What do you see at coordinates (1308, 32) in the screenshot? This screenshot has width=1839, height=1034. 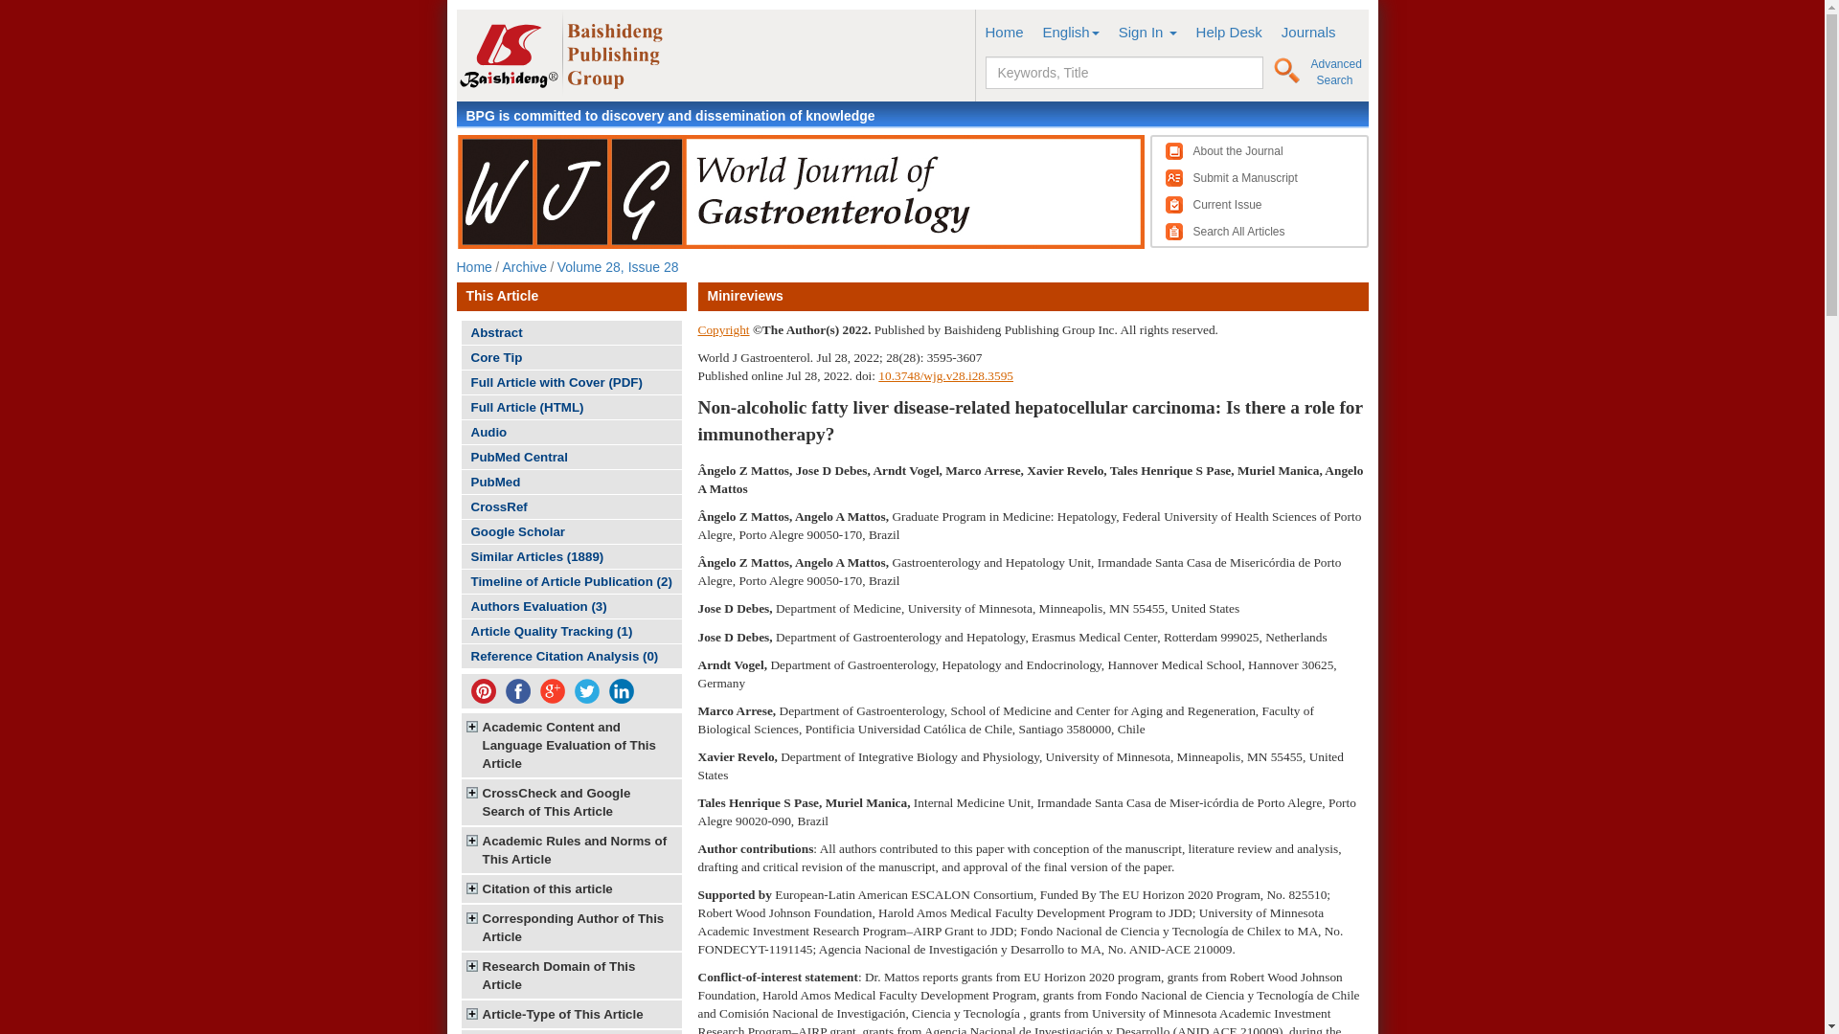 I see `Journals` at bounding box center [1308, 32].